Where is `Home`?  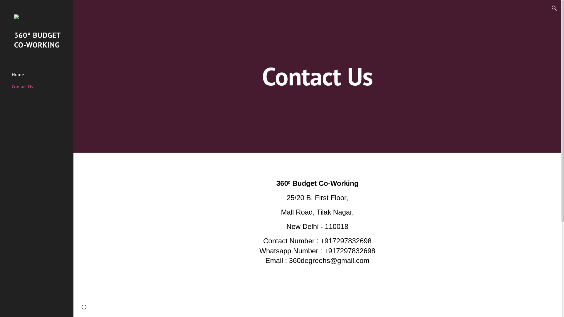 Home is located at coordinates (40, 74).